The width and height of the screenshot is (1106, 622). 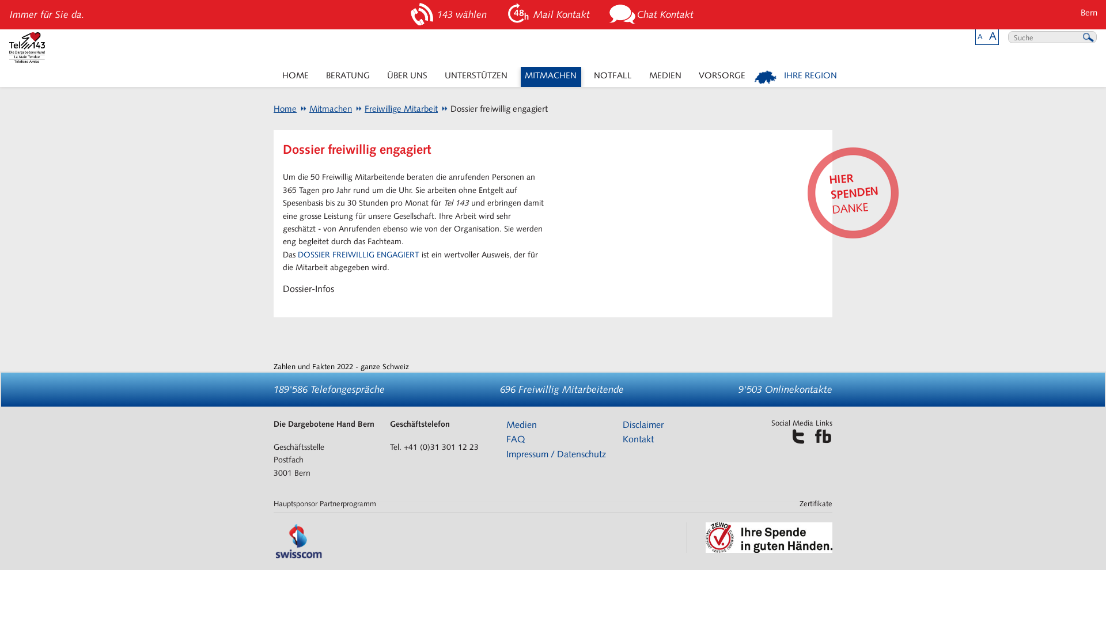 What do you see at coordinates (550, 15) in the screenshot?
I see `Mail Kontakt` at bounding box center [550, 15].